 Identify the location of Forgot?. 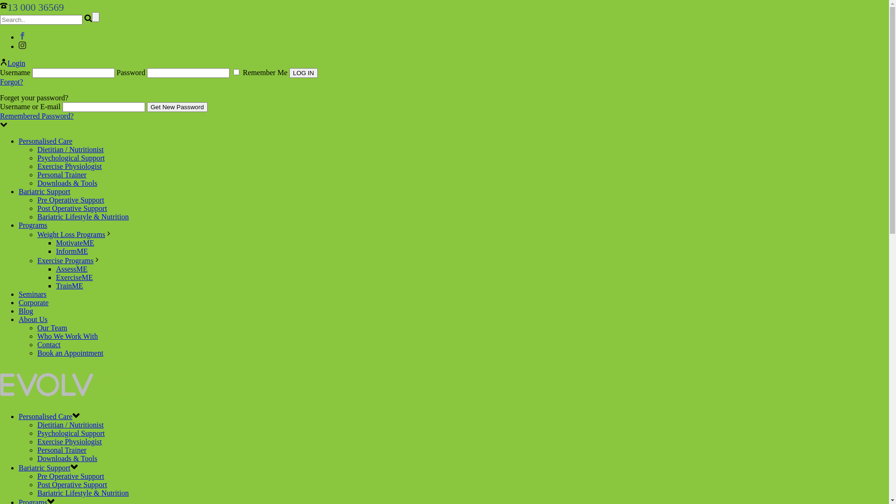
(11, 82).